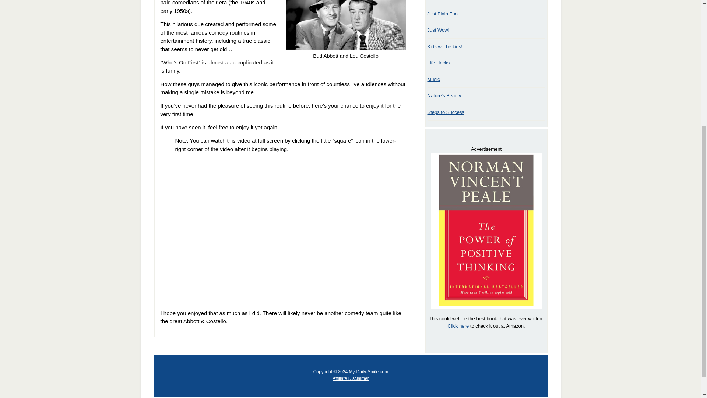 This screenshot has width=707, height=398. I want to click on Music, so click(433, 79).